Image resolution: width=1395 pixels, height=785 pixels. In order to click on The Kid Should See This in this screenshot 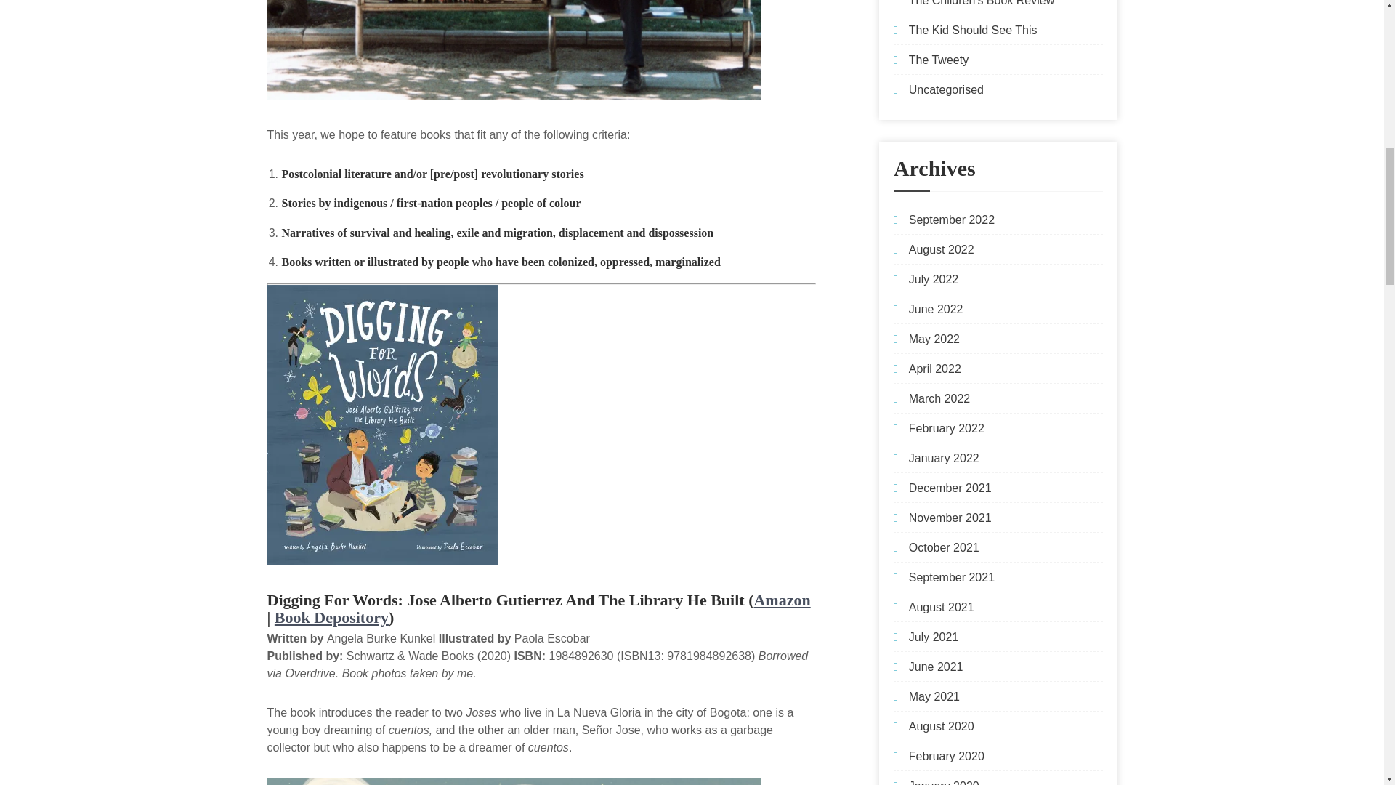, I will do `click(974, 30)`.